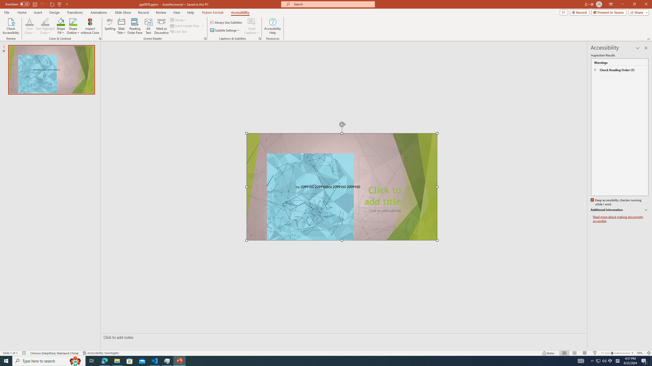  Describe the element at coordinates (61, 22) in the screenshot. I see `Shape Fill Dark Green, Accent 2` at that location.